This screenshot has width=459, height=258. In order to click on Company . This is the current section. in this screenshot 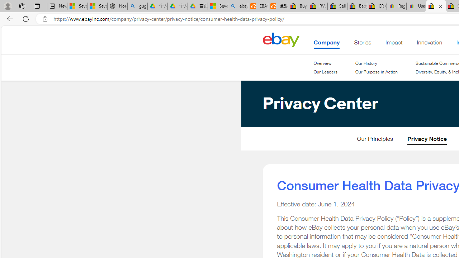, I will do `click(327, 44)`.